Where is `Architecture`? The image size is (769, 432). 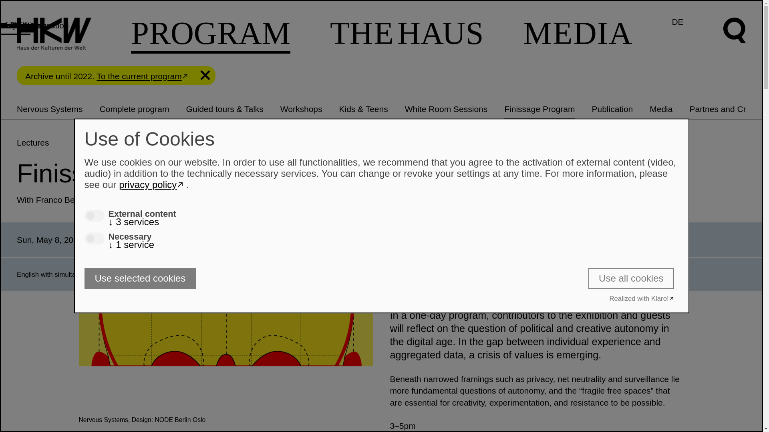
Architecture is located at coordinates (22, 25).